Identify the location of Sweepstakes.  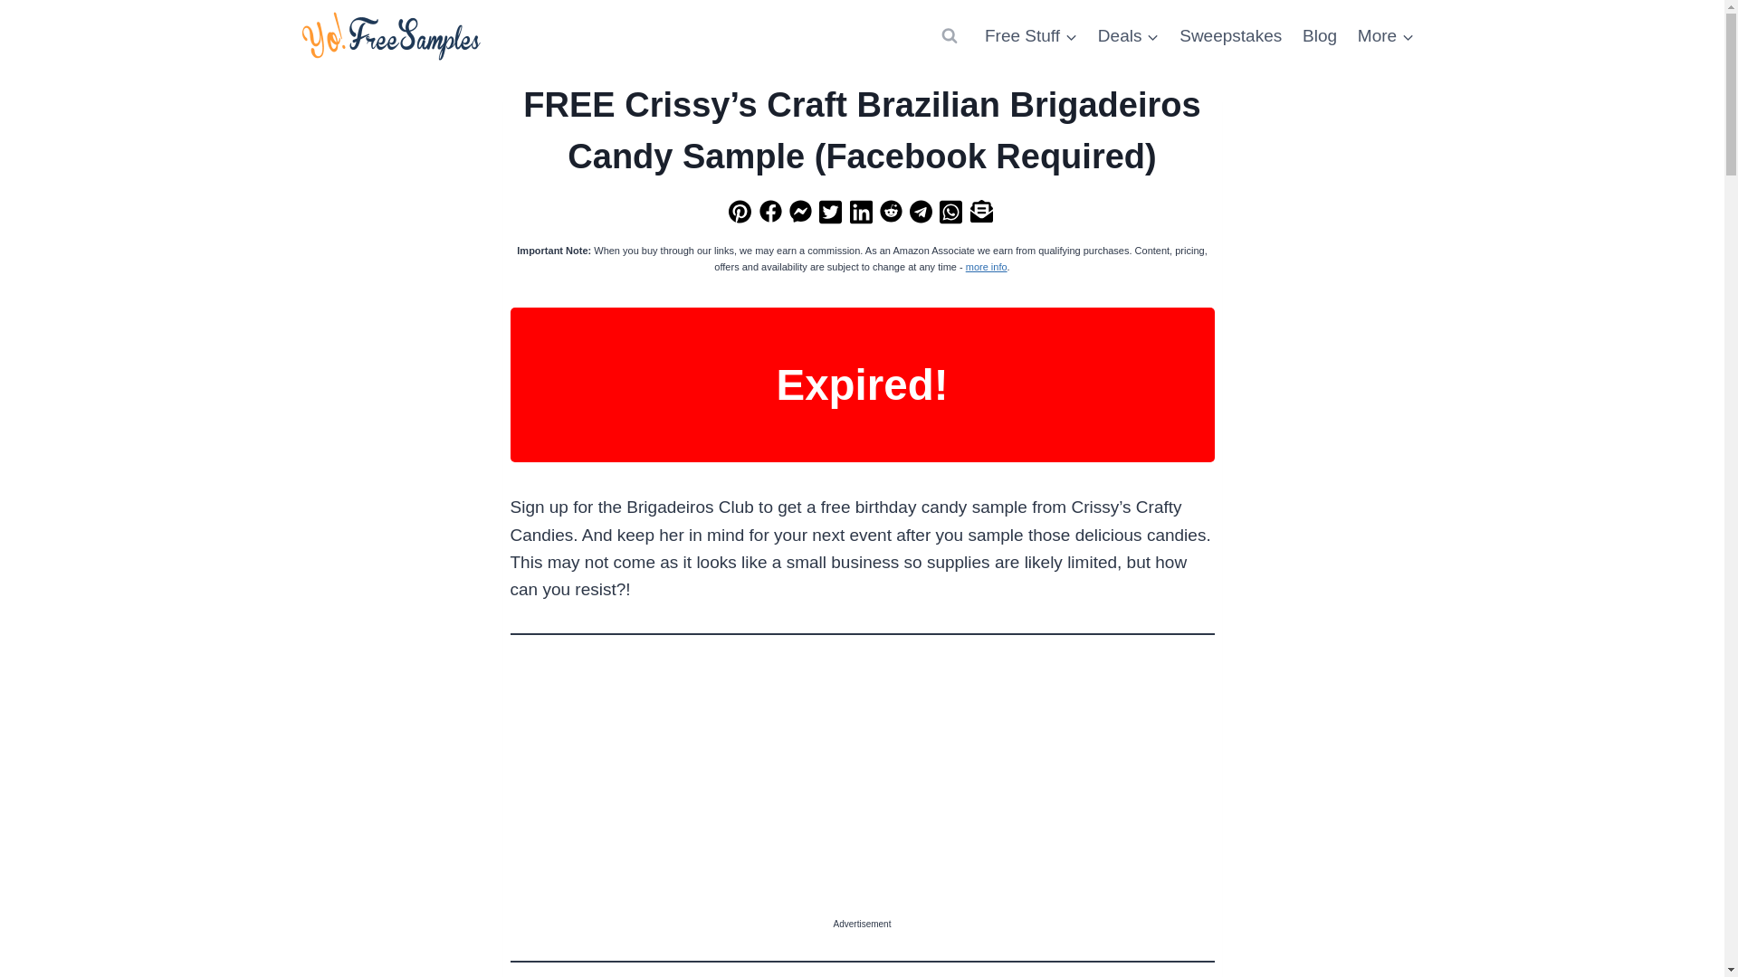
(1231, 34).